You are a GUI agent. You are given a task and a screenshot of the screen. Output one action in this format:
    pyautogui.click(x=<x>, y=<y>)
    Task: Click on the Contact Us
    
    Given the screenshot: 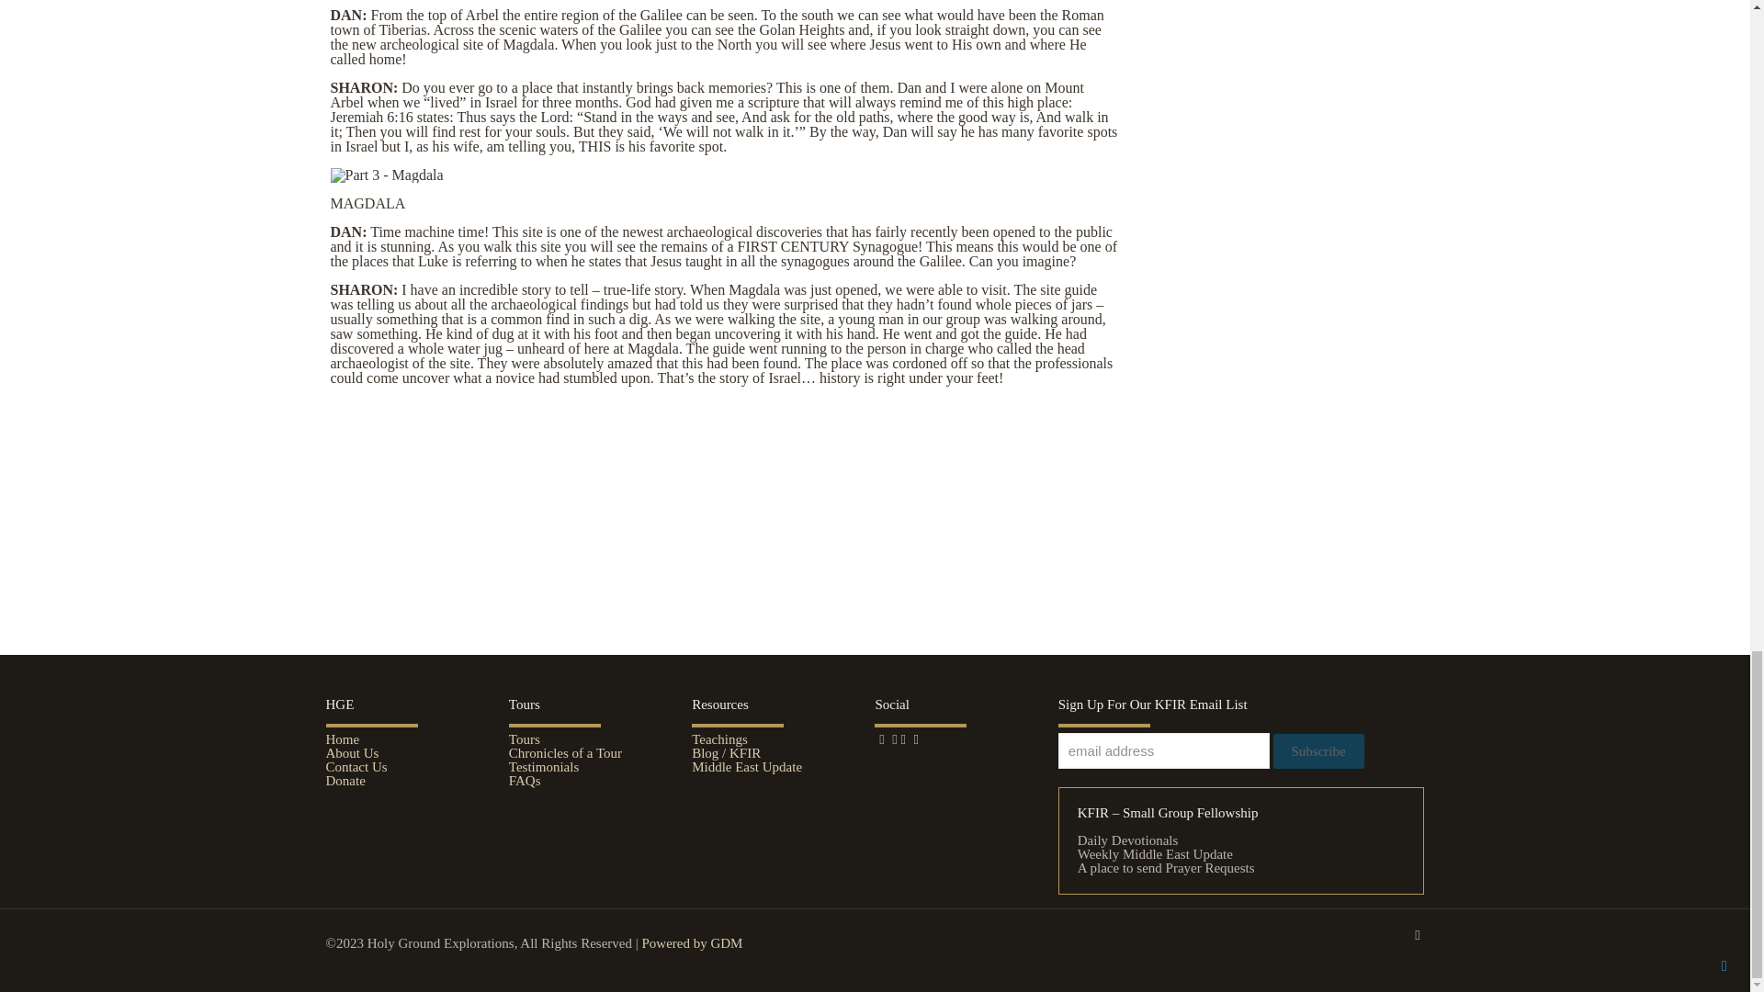 What is the action you would take?
    pyautogui.click(x=355, y=767)
    